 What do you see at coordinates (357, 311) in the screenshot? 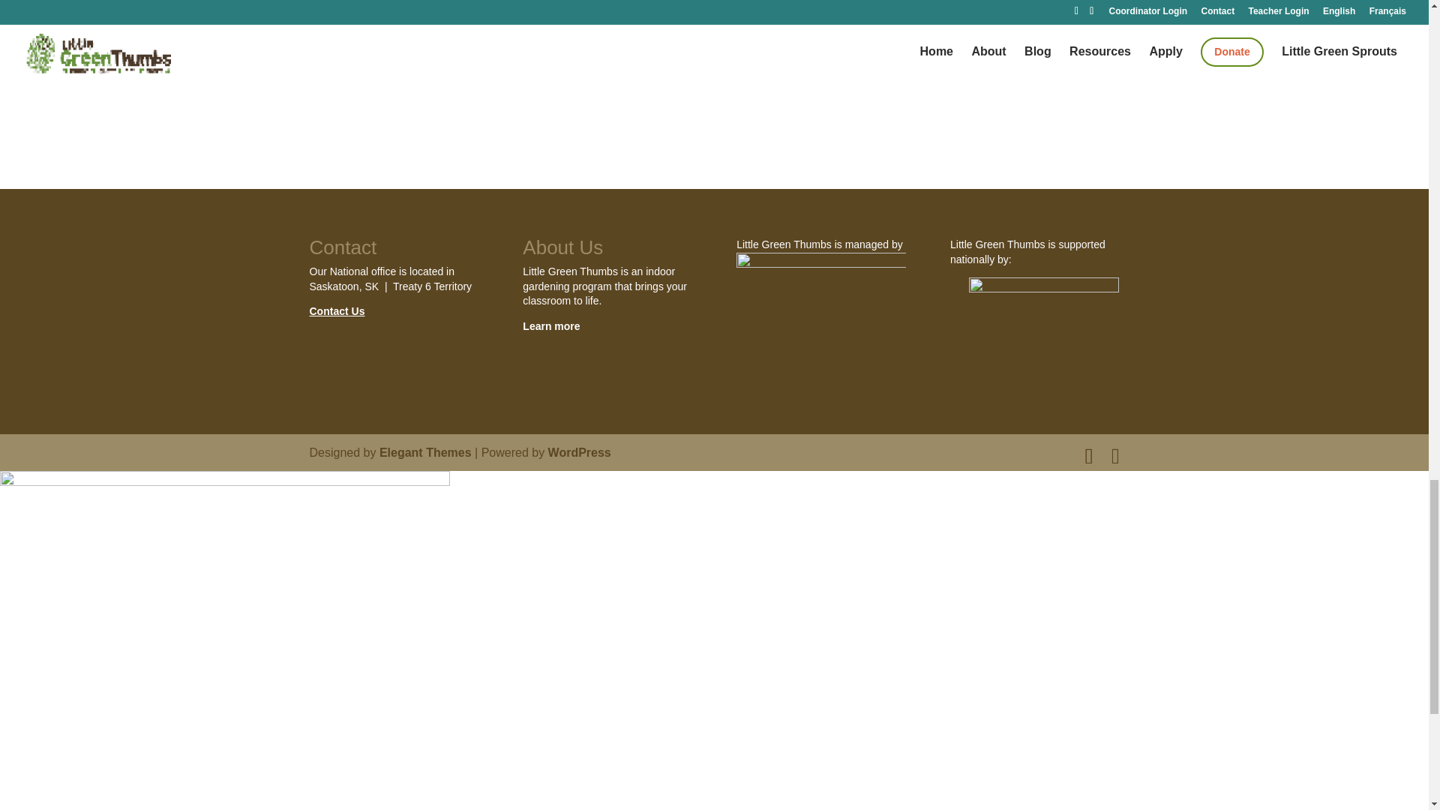
I see `Us` at bounding box center [357, 311].